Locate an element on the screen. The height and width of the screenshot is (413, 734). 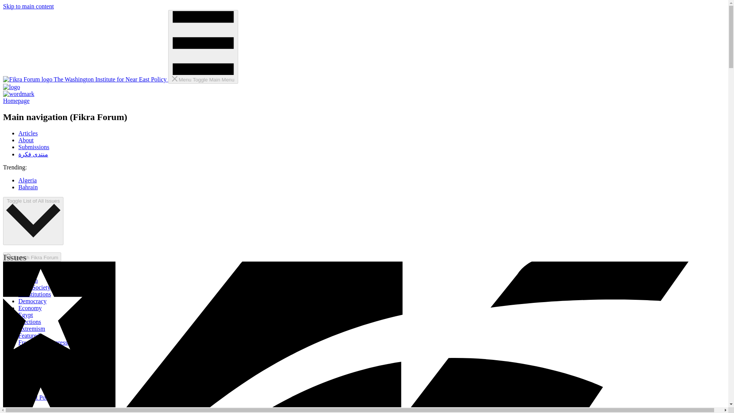
Islamist Politics is located at coordinates (38, 397).